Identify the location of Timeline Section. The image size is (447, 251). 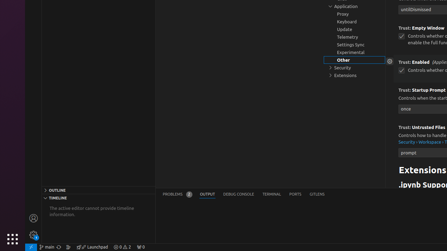
(98, 198).